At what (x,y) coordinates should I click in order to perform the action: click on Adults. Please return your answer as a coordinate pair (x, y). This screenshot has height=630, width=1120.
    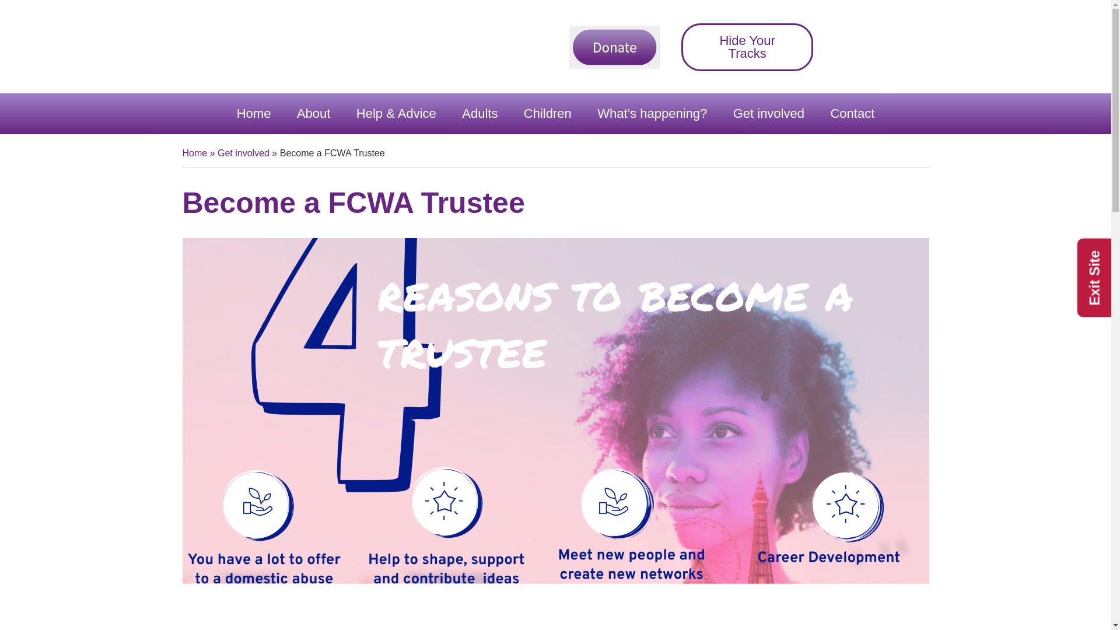
    Looking at the image, I should click on (480, 113).